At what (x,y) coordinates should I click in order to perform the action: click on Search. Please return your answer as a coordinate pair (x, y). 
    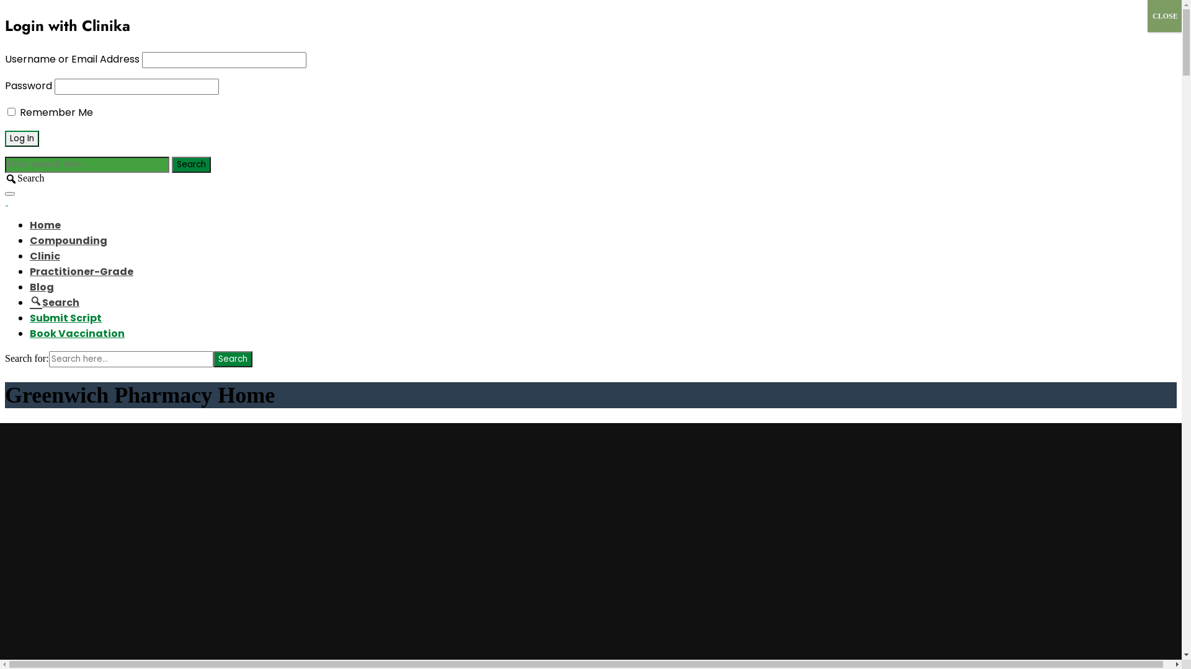
    Looking at the image, I should click on (55, 302).